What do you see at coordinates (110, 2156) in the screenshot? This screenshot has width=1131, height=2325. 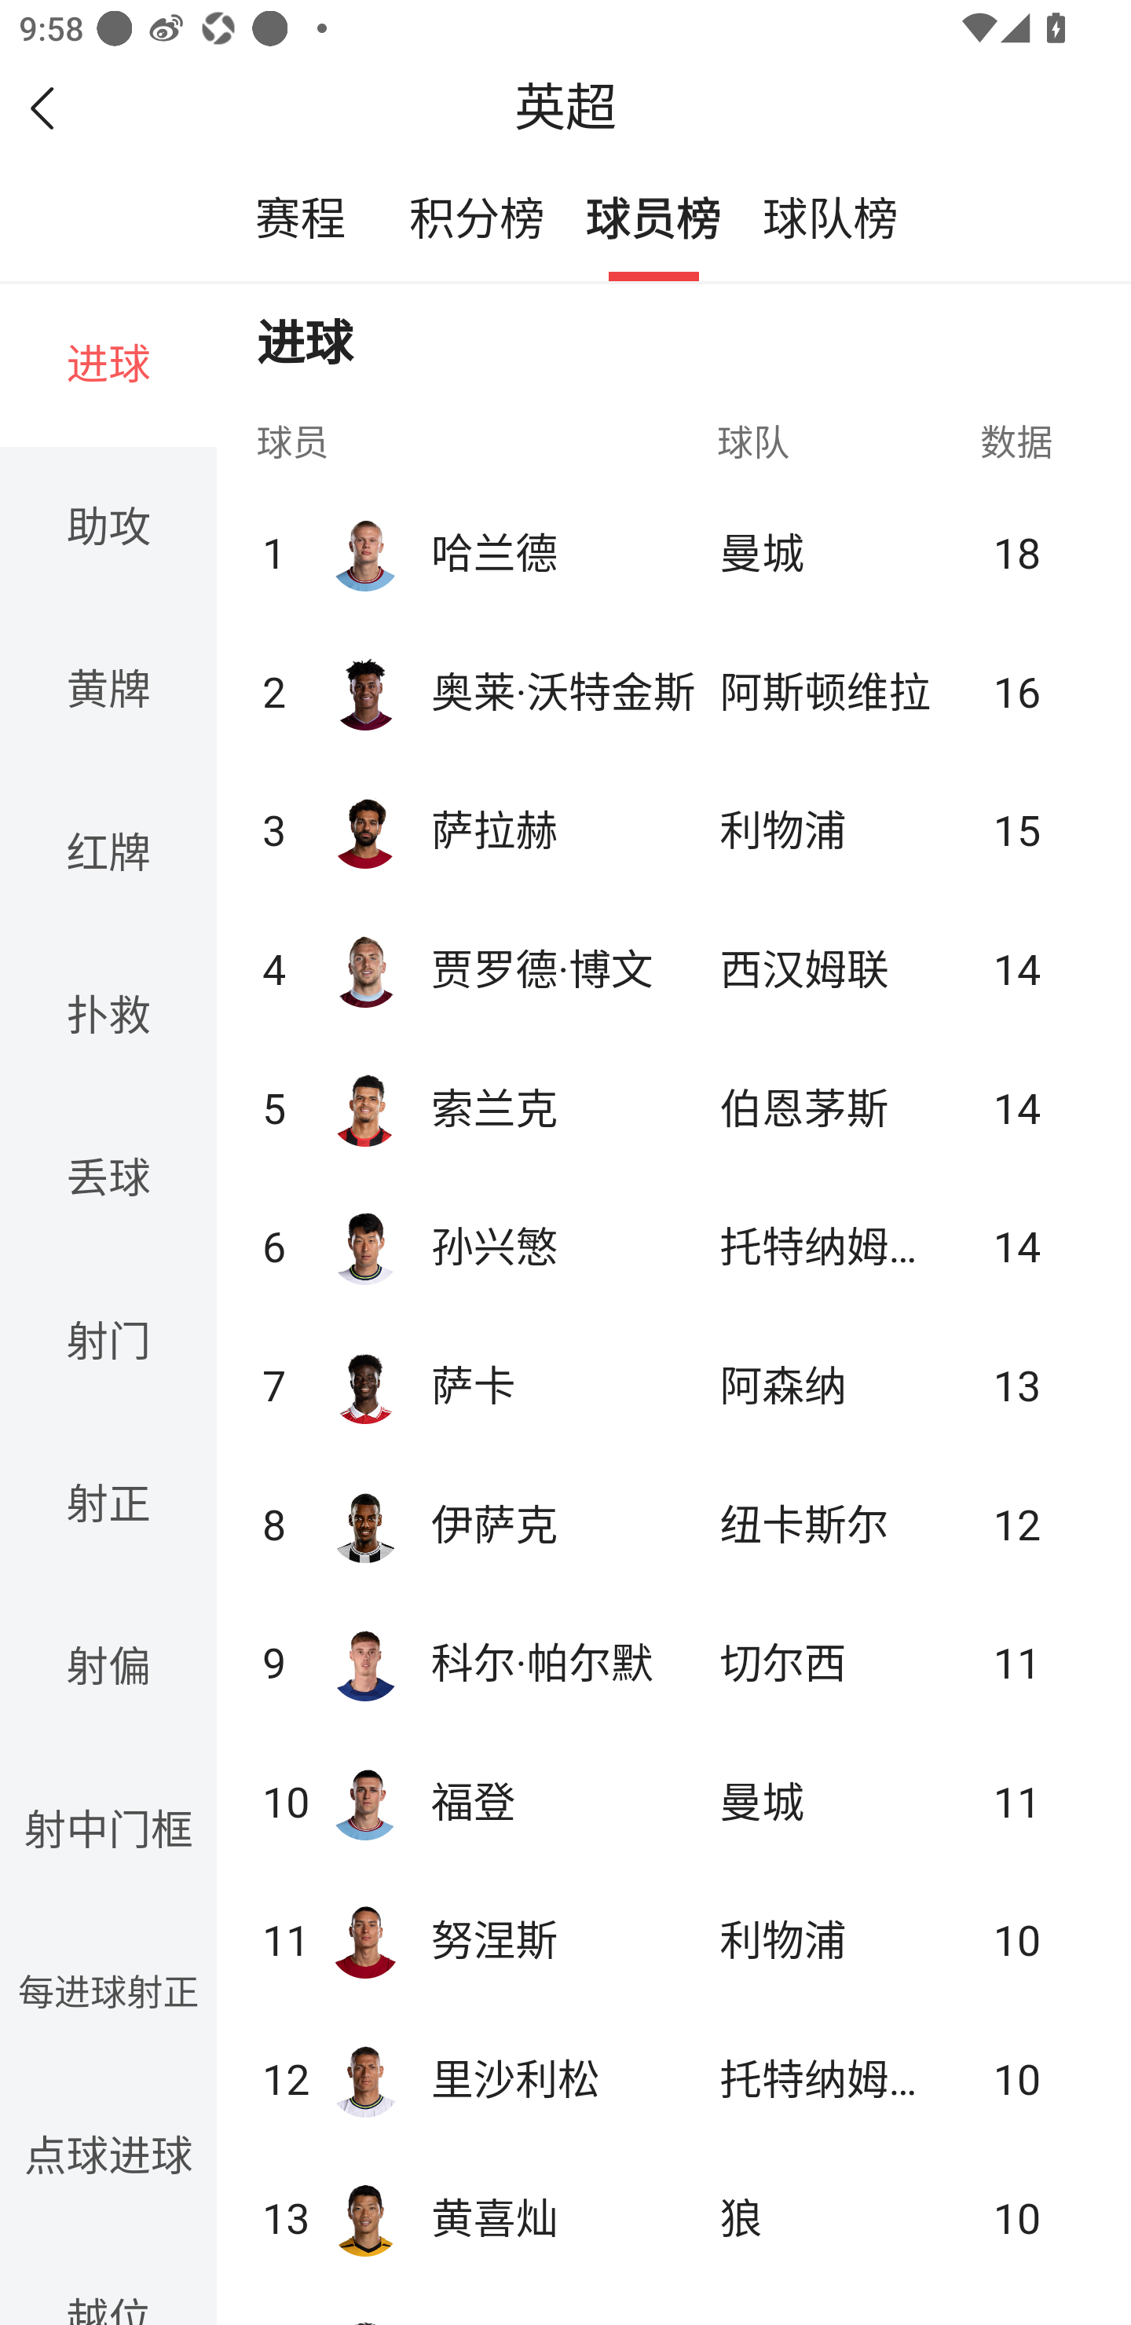 I see `点球进球` at bounding box center [110, 2156].